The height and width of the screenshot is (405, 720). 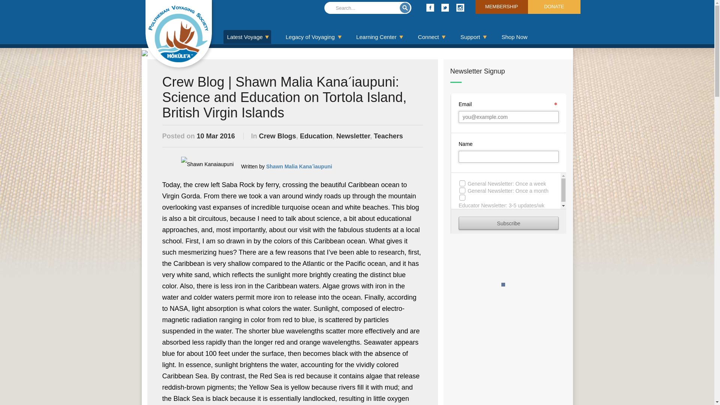 What do you see at coordinates (430, 7) in the screenshot?
I see `Hokulea Facebook` at bounding box center [430, 7].